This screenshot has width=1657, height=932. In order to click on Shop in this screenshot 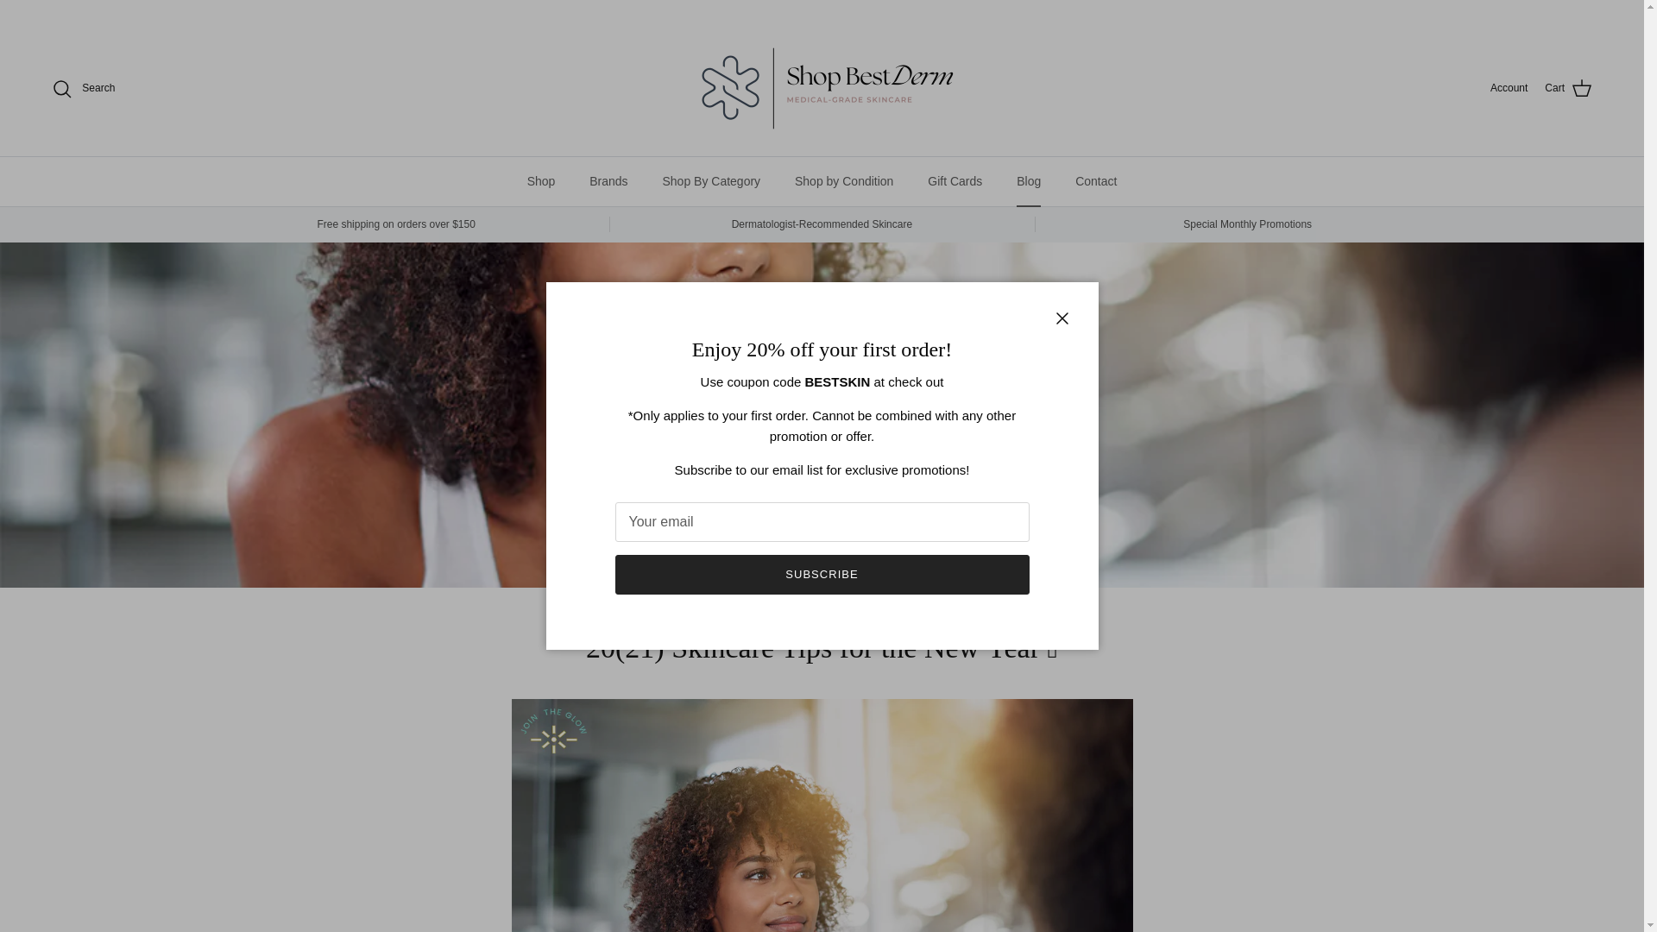, I will do `click(542, 181)`.